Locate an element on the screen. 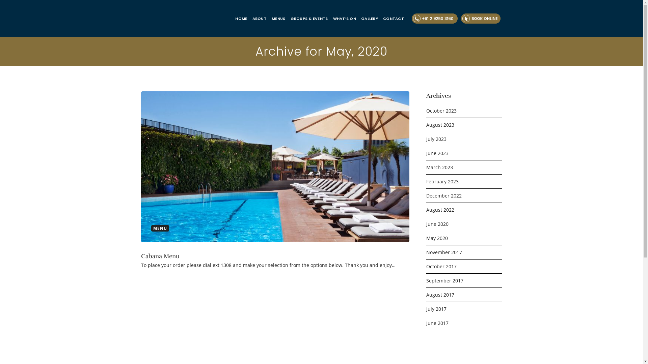 This screenshot has width=648, height=364. June 2023 is located at coordinates (464, 153).